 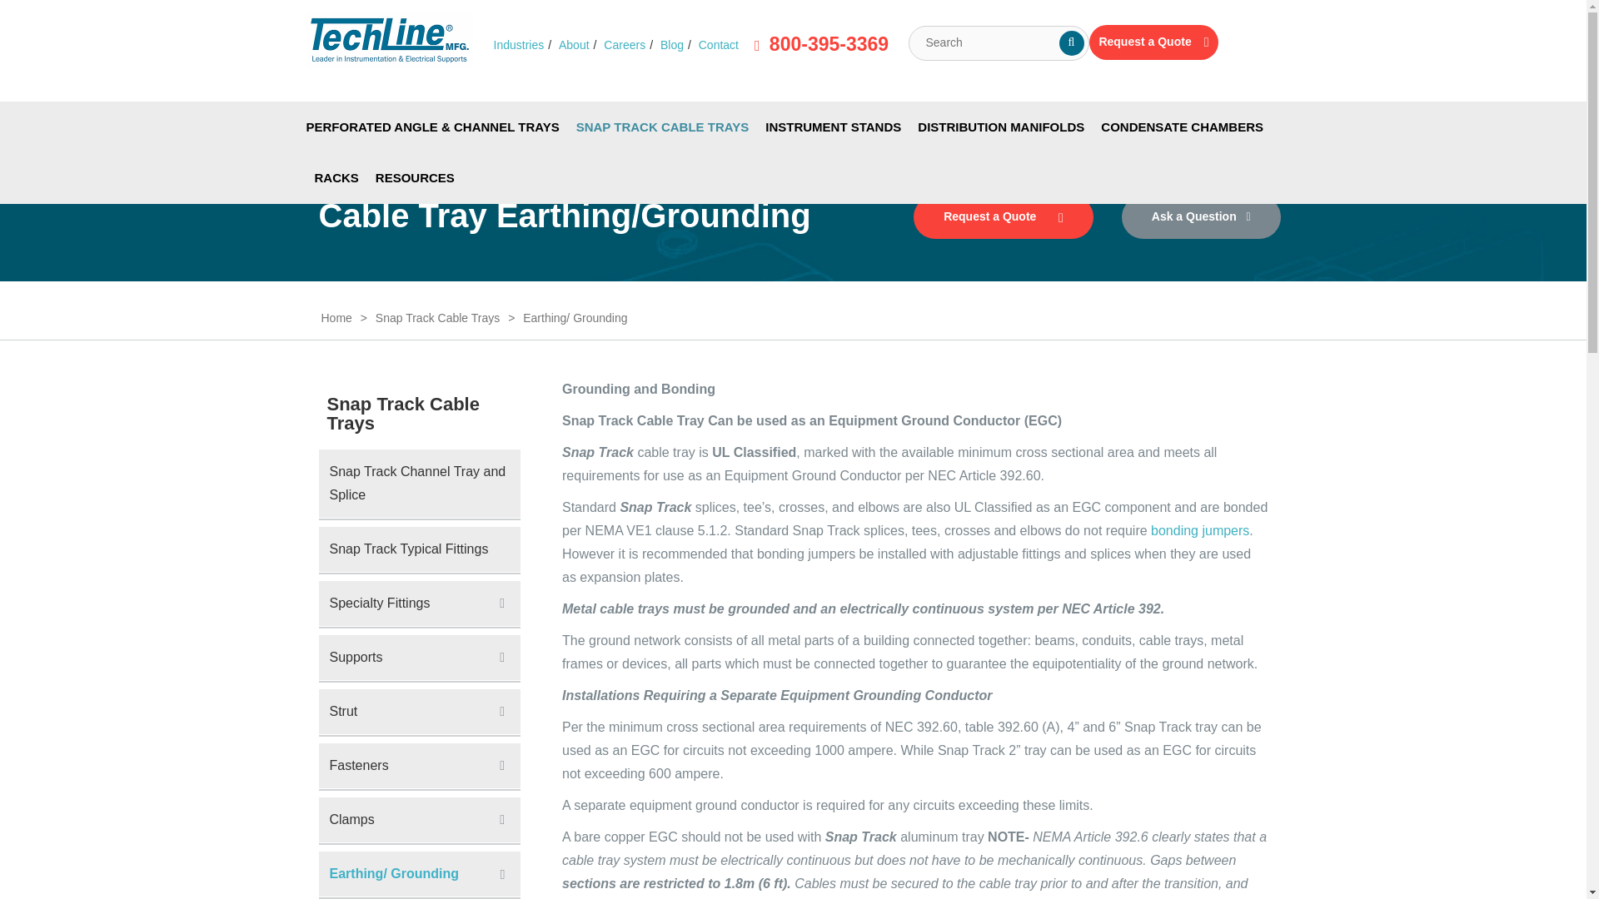 What do you see at coordinates (833, 127) in the screenshot?
I see `Instrument Stands` at bounding box center [833, 127].